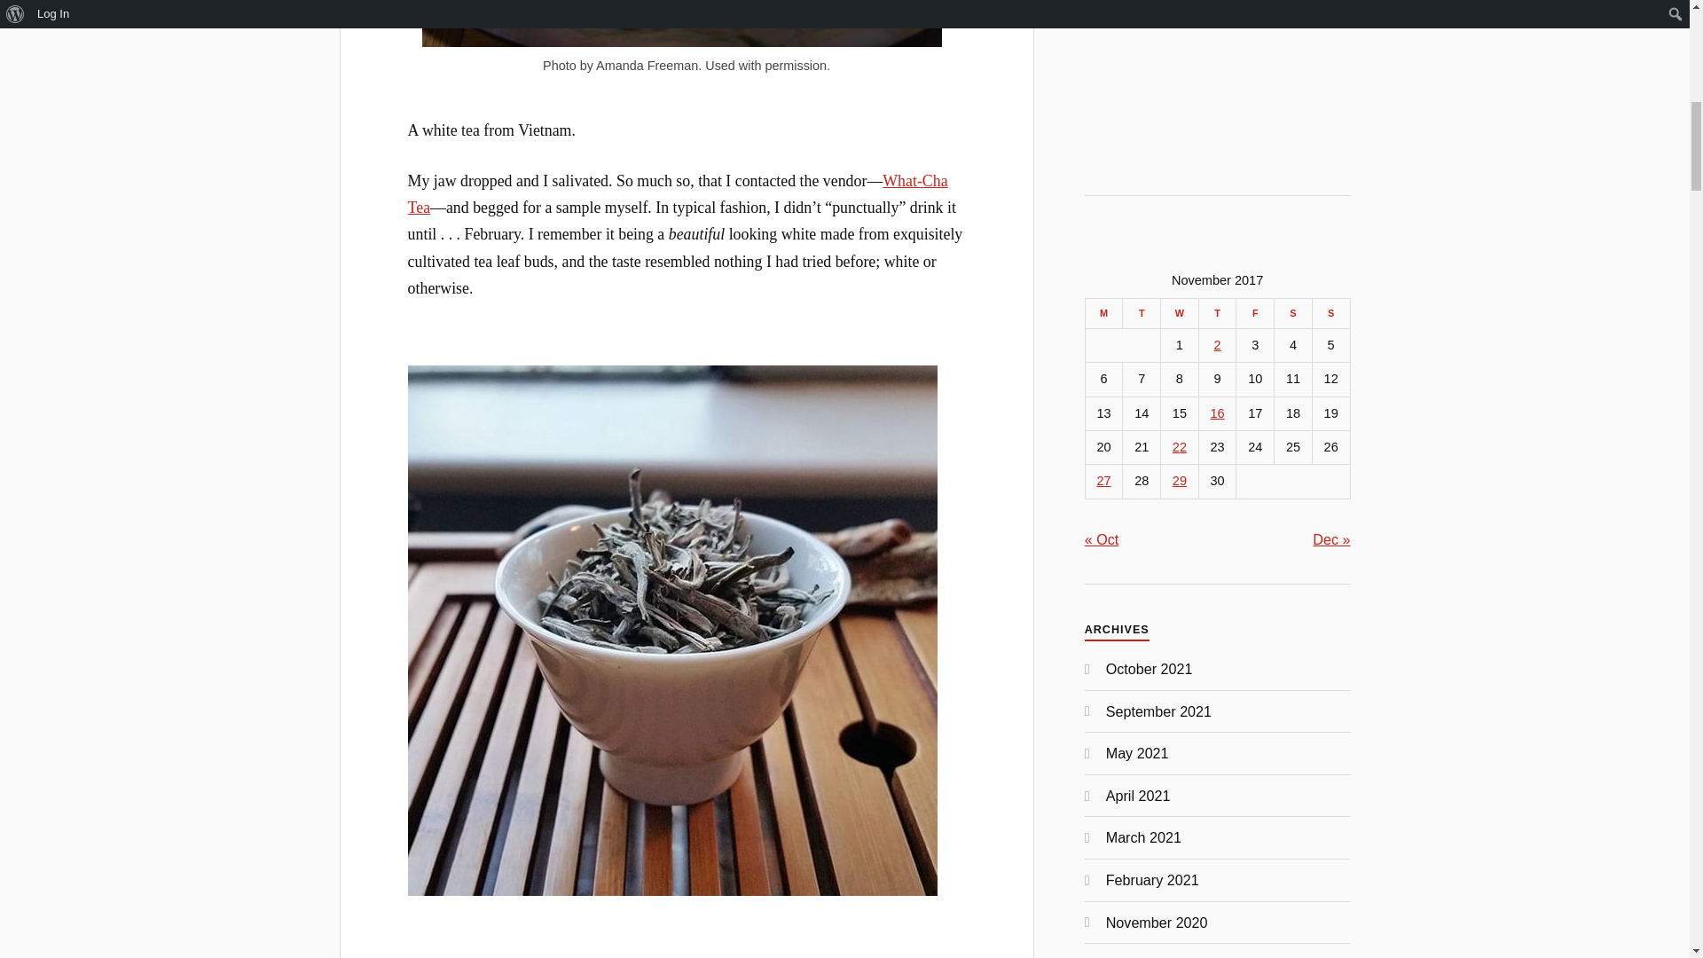  What do you see at coordinates (1254, 312) in the screenshot?
I see `Friday` at bounding box center [1254, 312].